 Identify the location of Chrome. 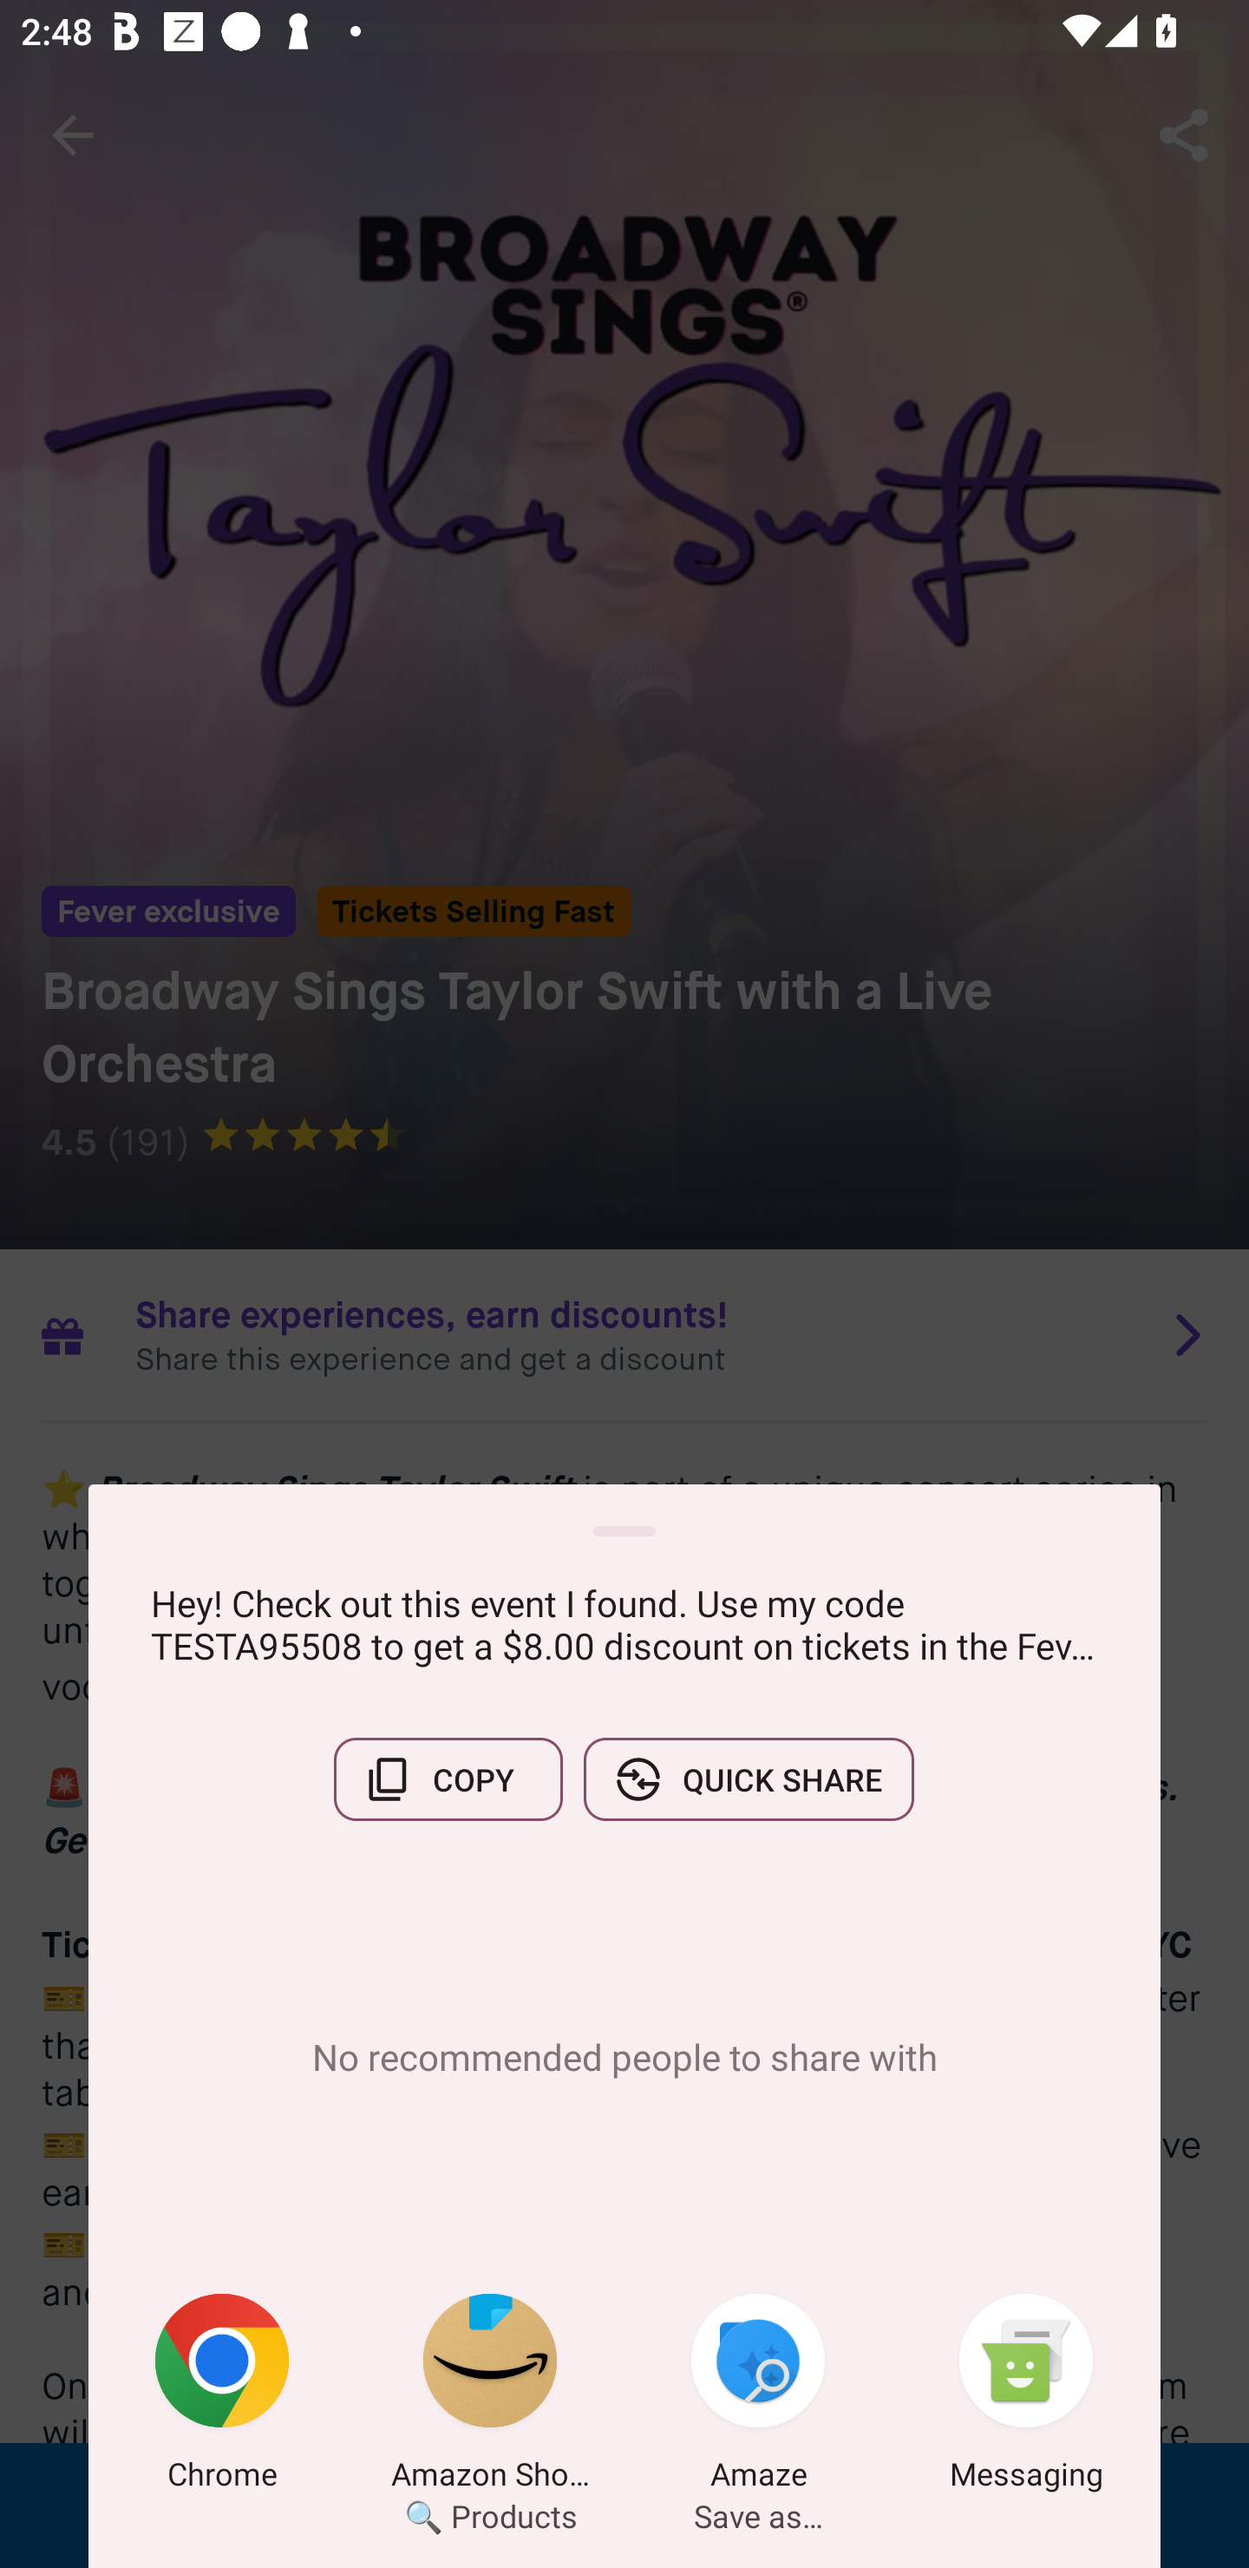
(222, 2397).